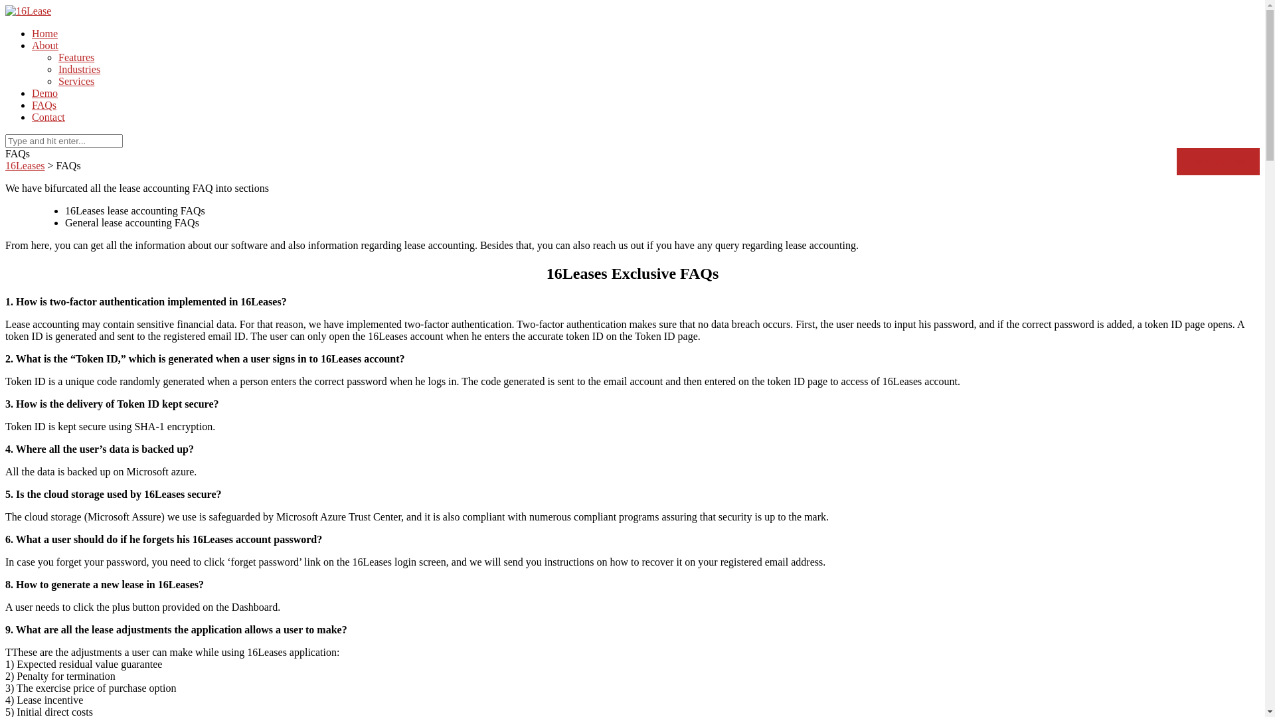  What do you see at coordinates (45, 45) in the screenshot?
I see `About` at bounding box center [45, 45].